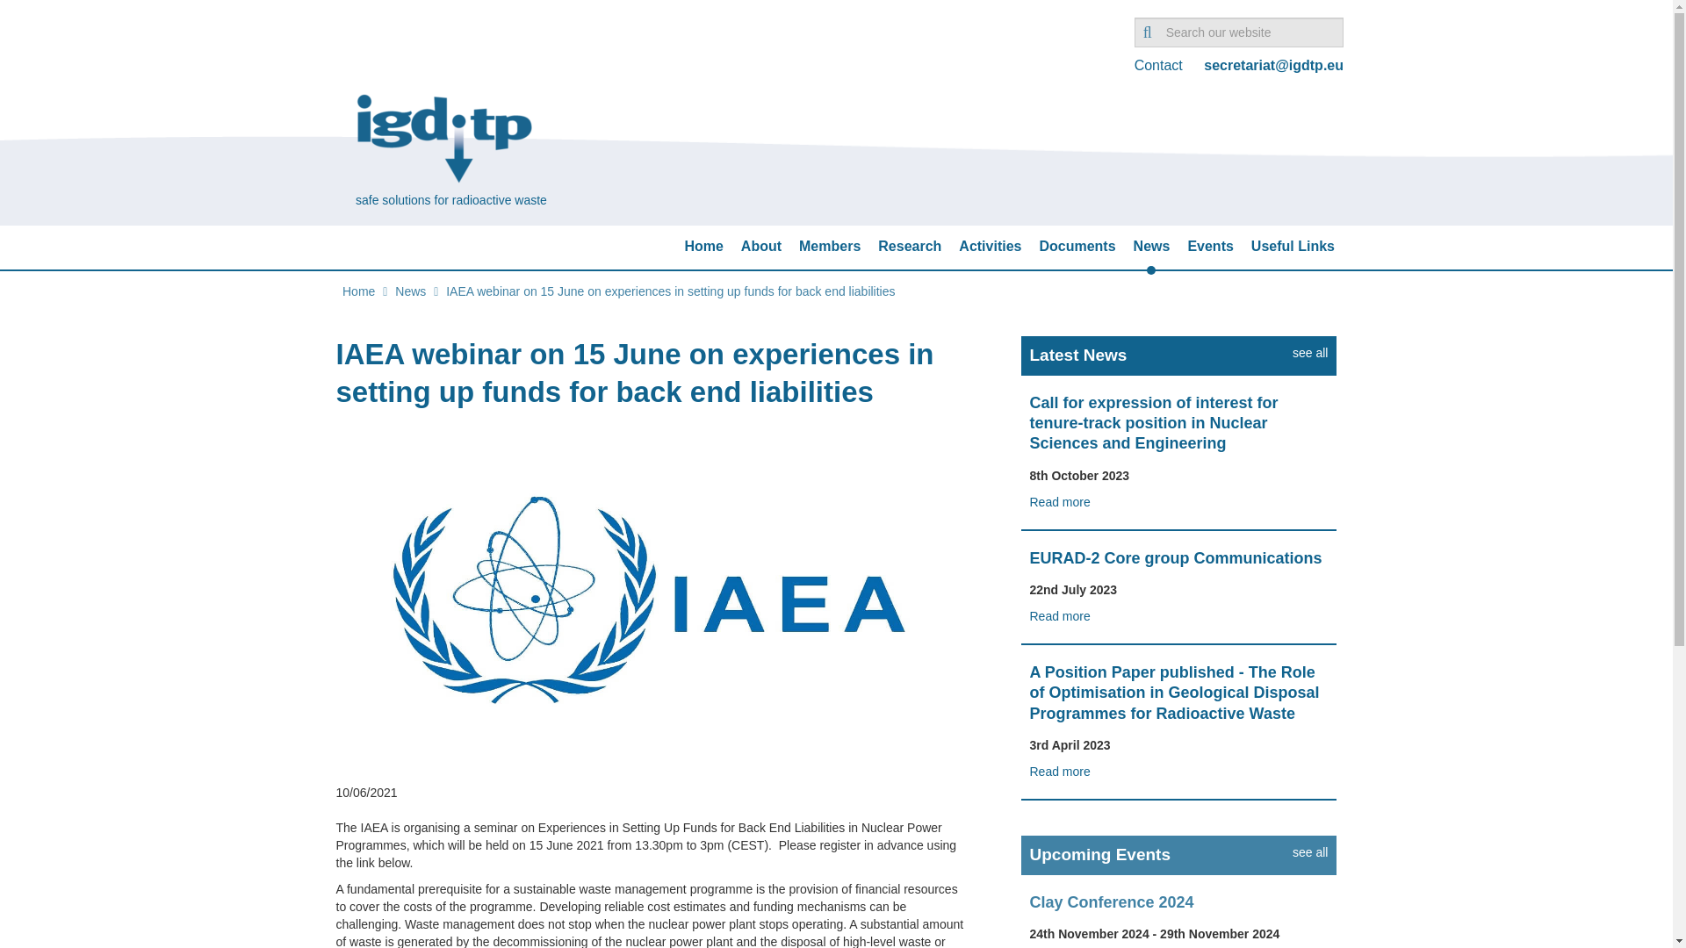 This screenshot has height=948, width=1686. What do you see at coordinates (1175, 558) in the screenshot?
I see `EURAD-2 Core group Communications` at bounding box center [1175, 558].